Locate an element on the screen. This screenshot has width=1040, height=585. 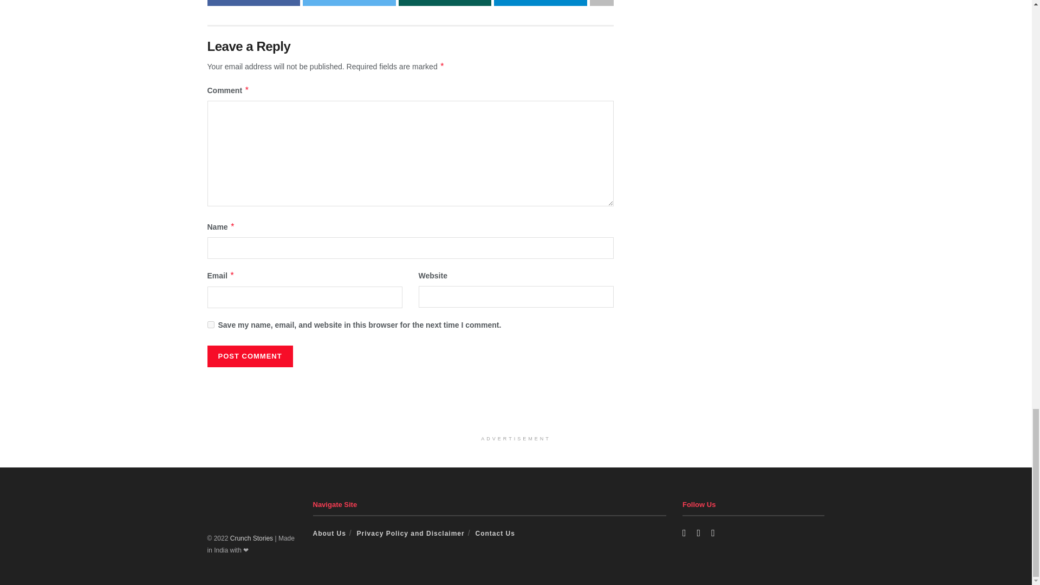
Post Comment is located at coordinates (249, 356).